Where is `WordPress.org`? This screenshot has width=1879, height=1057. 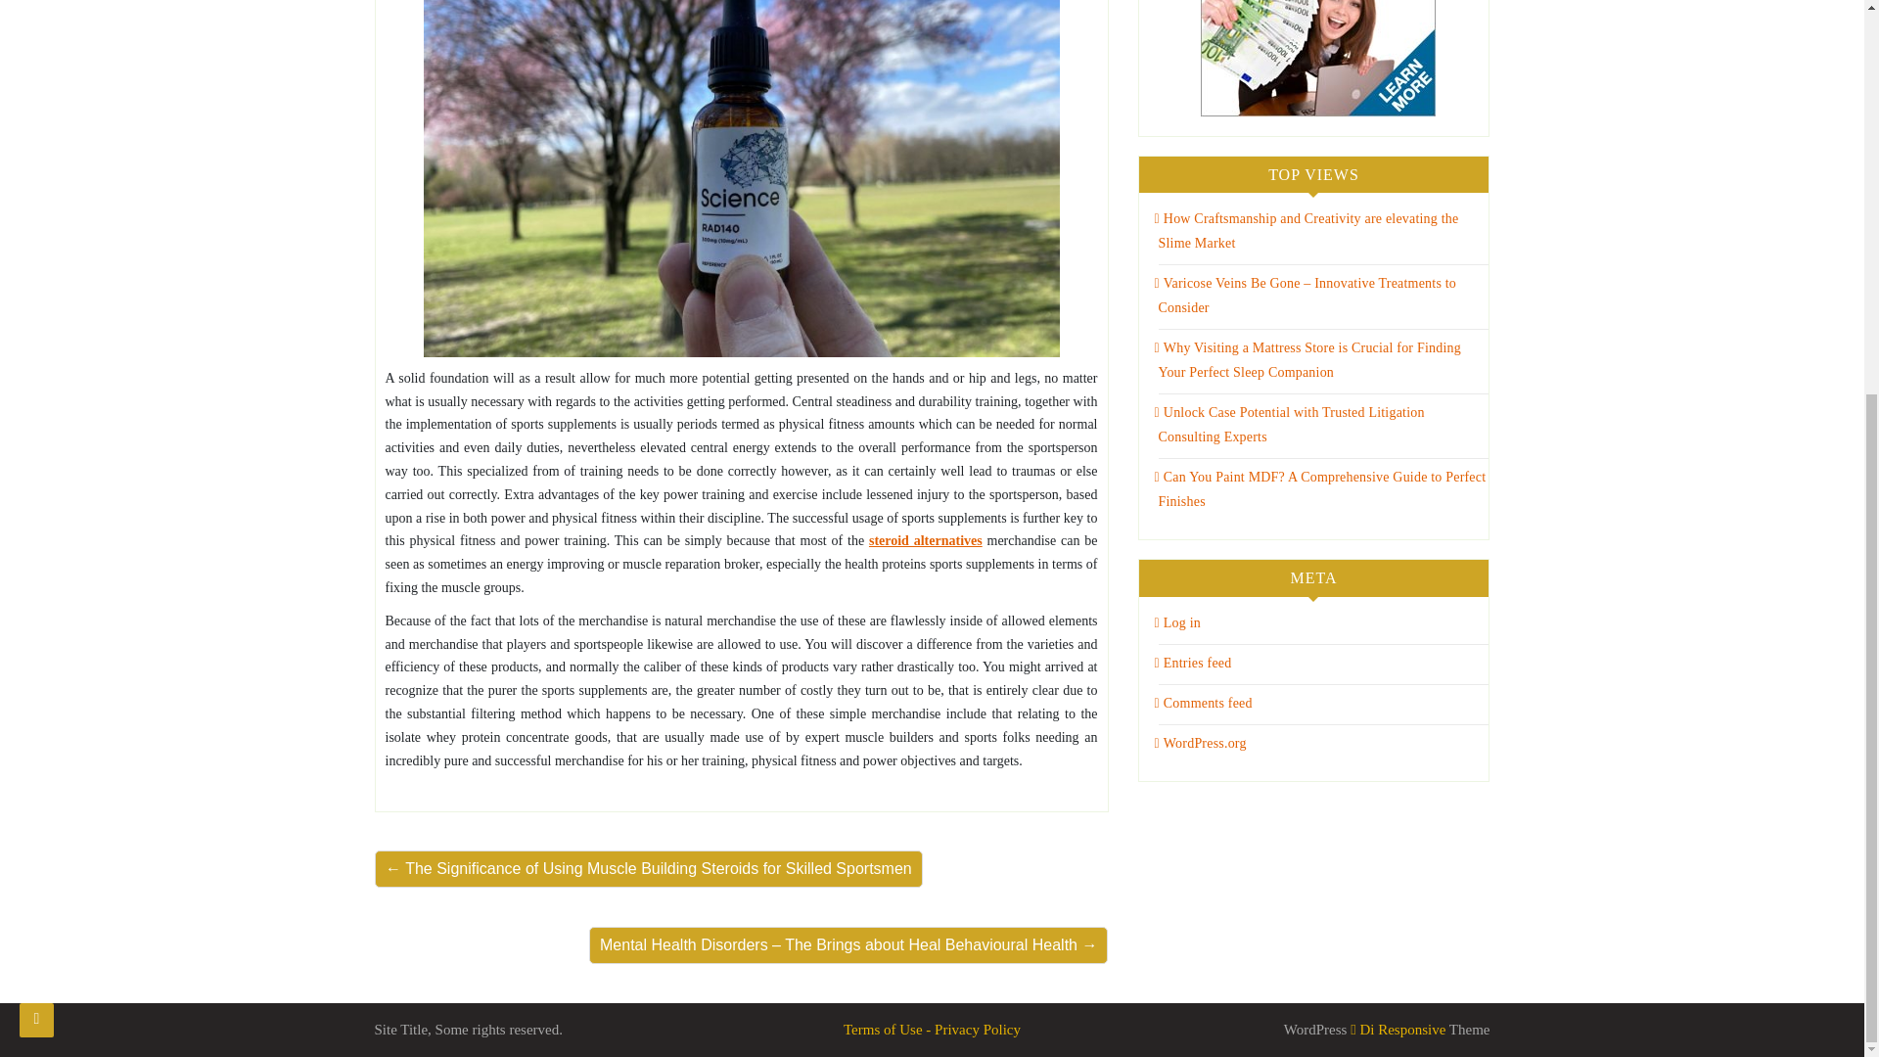 WordPress.org is located at coordinates (1201, 742).